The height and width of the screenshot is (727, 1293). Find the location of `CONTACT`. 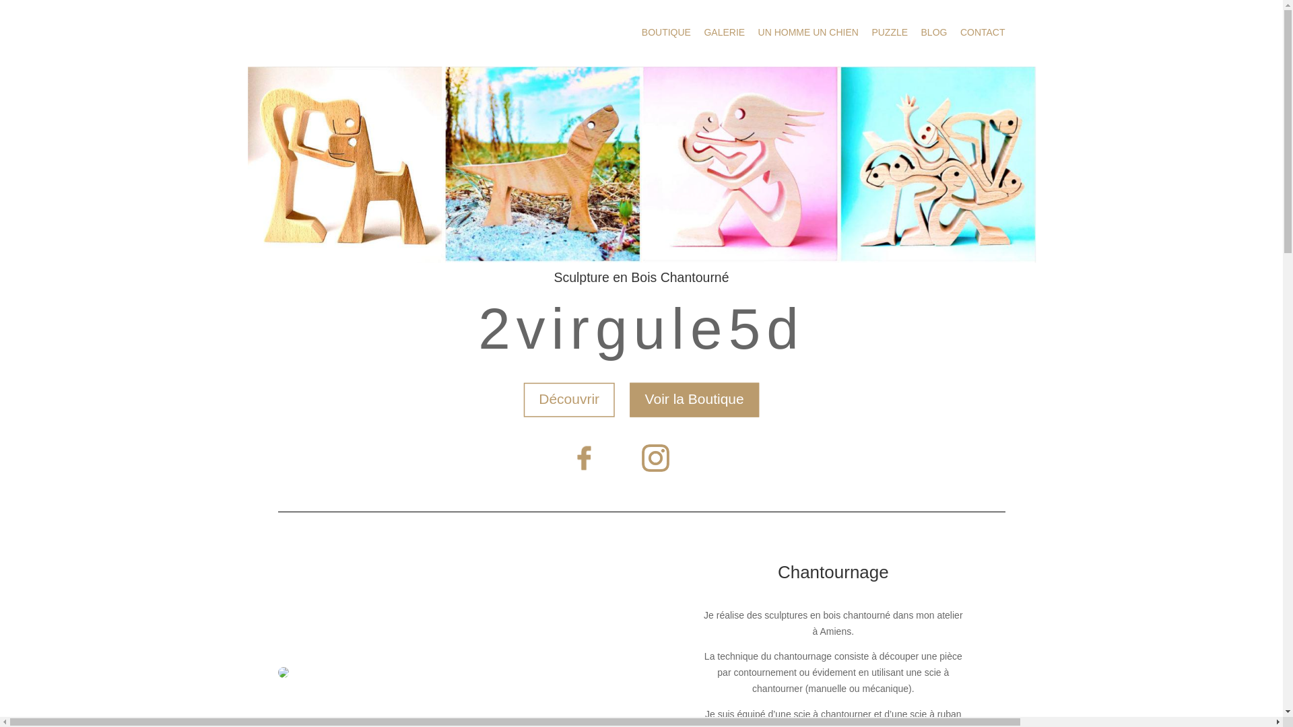

CONTACT is located at coordinates (983, 32).